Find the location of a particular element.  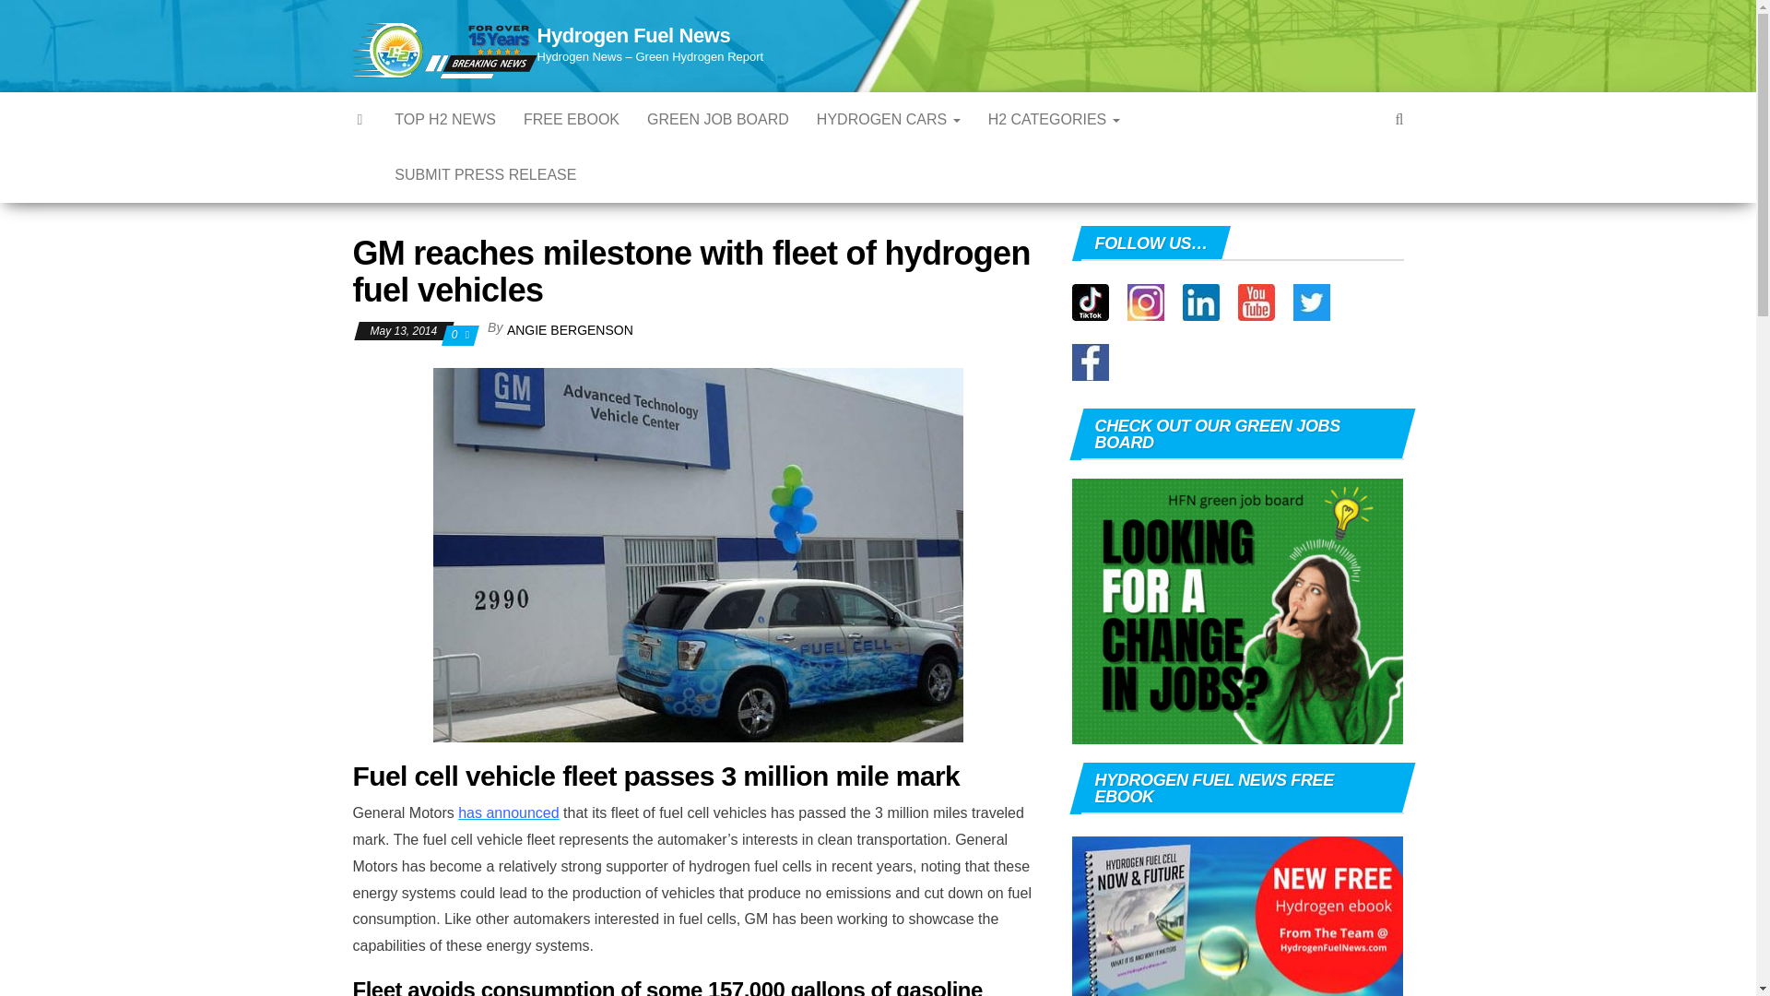

Free ebook is located at coordinates (572, 120).